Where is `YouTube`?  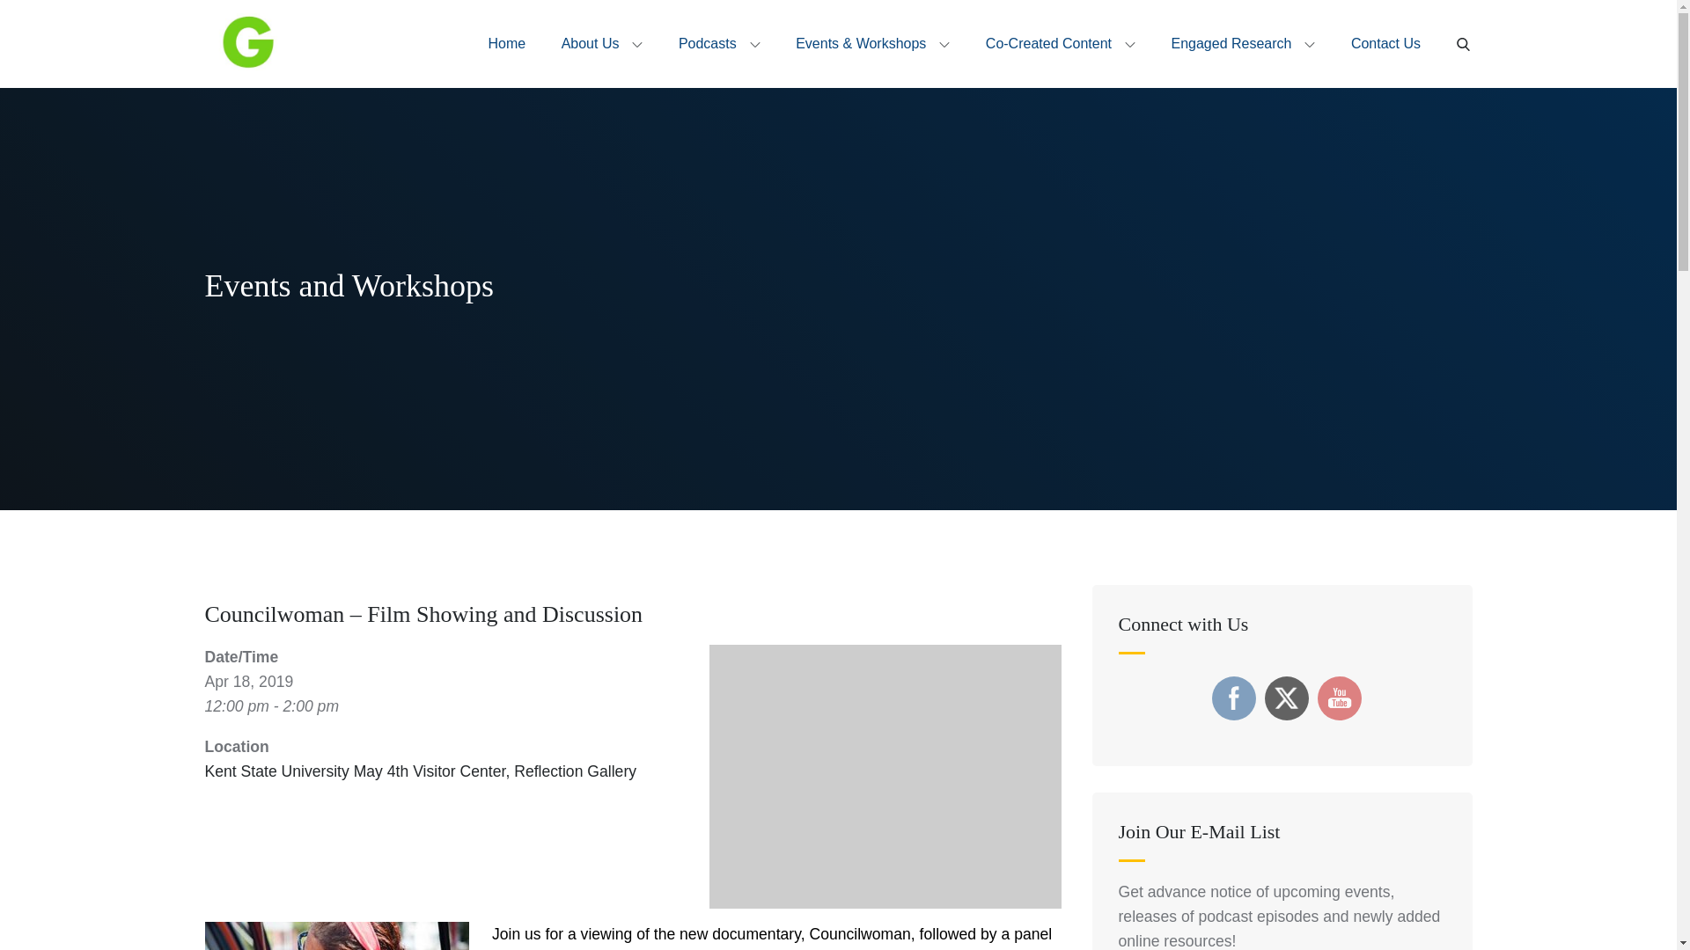 YouTube is located at coordinates (1340, 698).